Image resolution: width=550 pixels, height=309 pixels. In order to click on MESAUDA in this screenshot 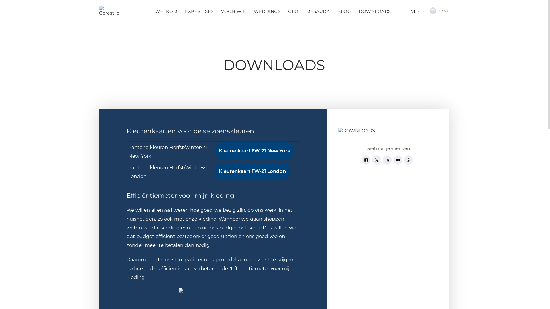, I will do `click(318, 11)`.